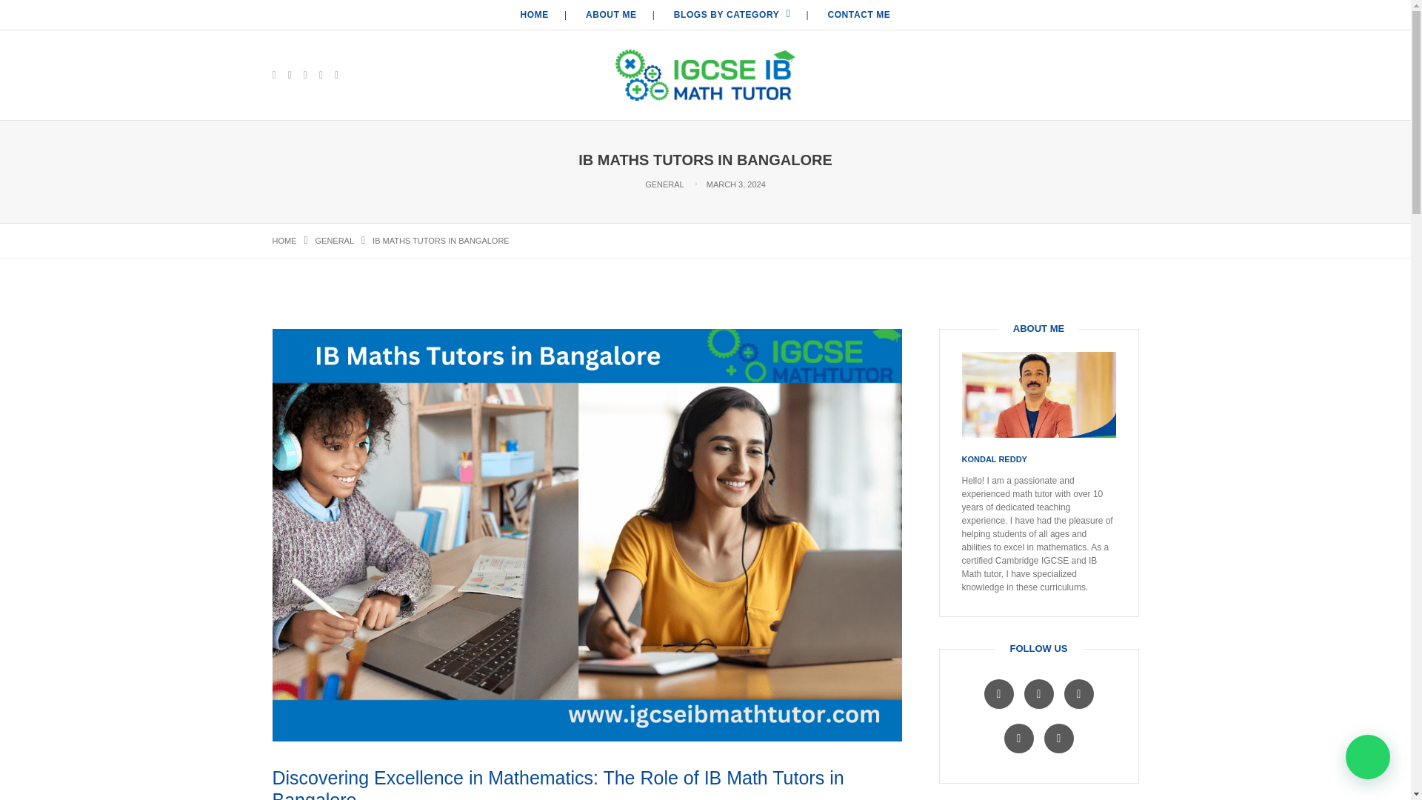 This screenshot has height=800, width=1422. Describe the element at coordinates (664, 184) in the screenshot. I see `GENERAL` at that location.